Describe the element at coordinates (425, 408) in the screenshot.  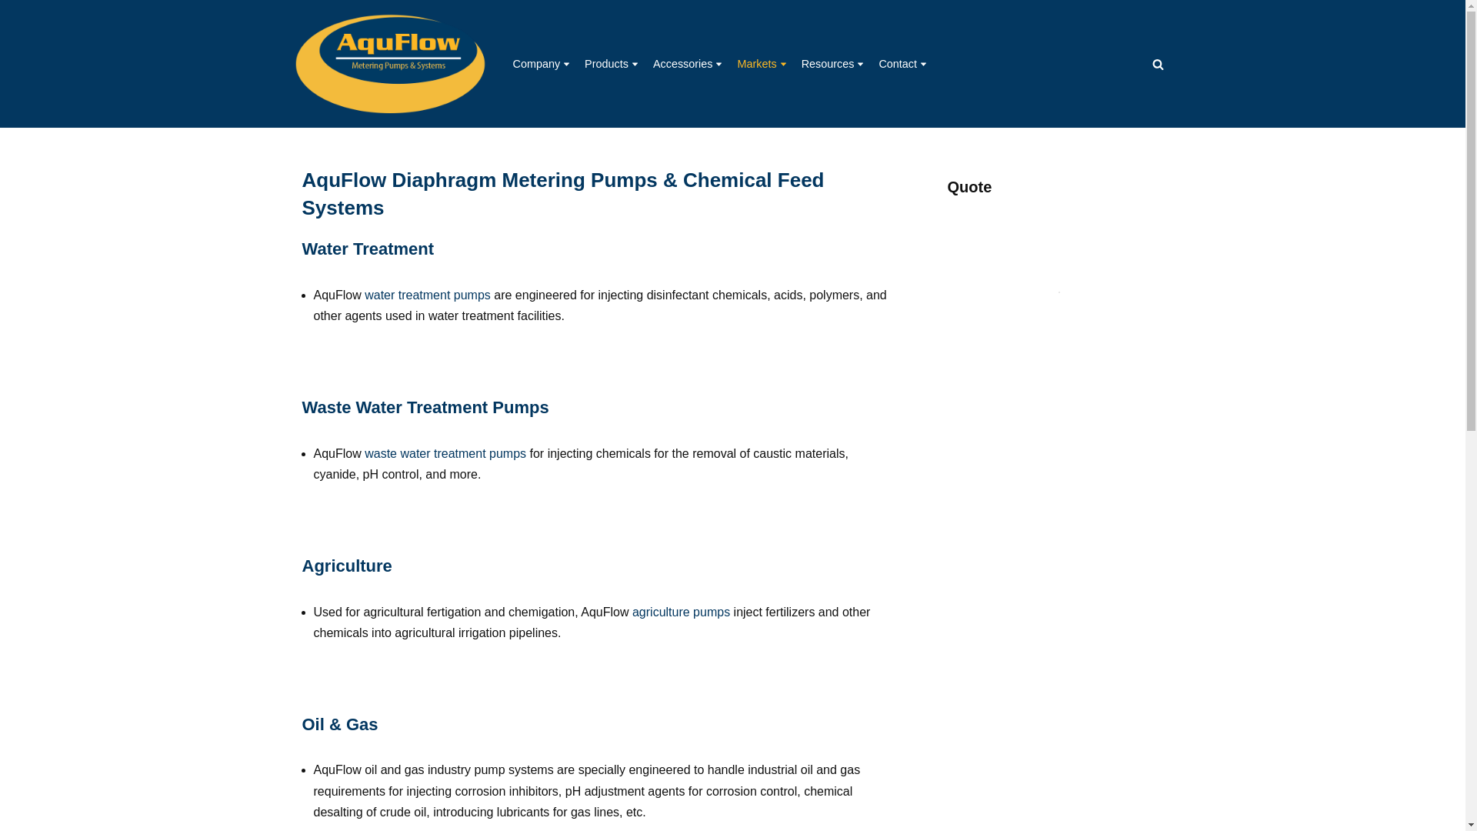
I see `Waste Water Treatment` at that location.